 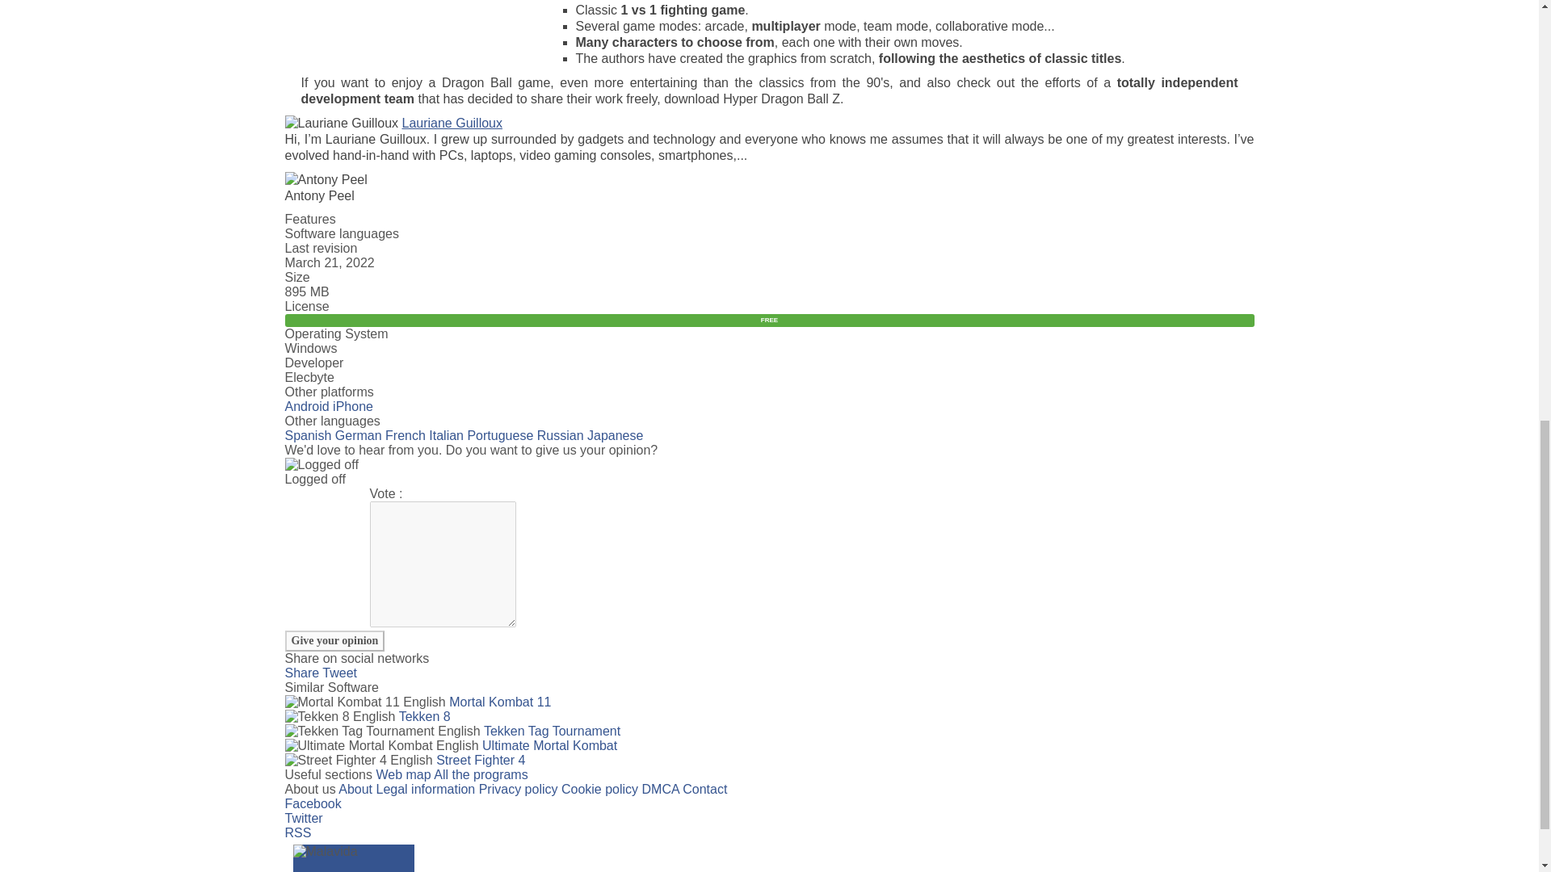 I want to click on German, so click(x=358, y=435).